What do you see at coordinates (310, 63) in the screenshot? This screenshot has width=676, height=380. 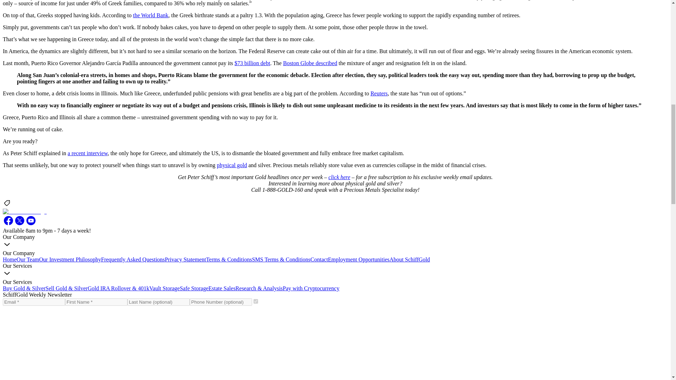 I see `Boston Globe described` at bounding box center [310, 63].